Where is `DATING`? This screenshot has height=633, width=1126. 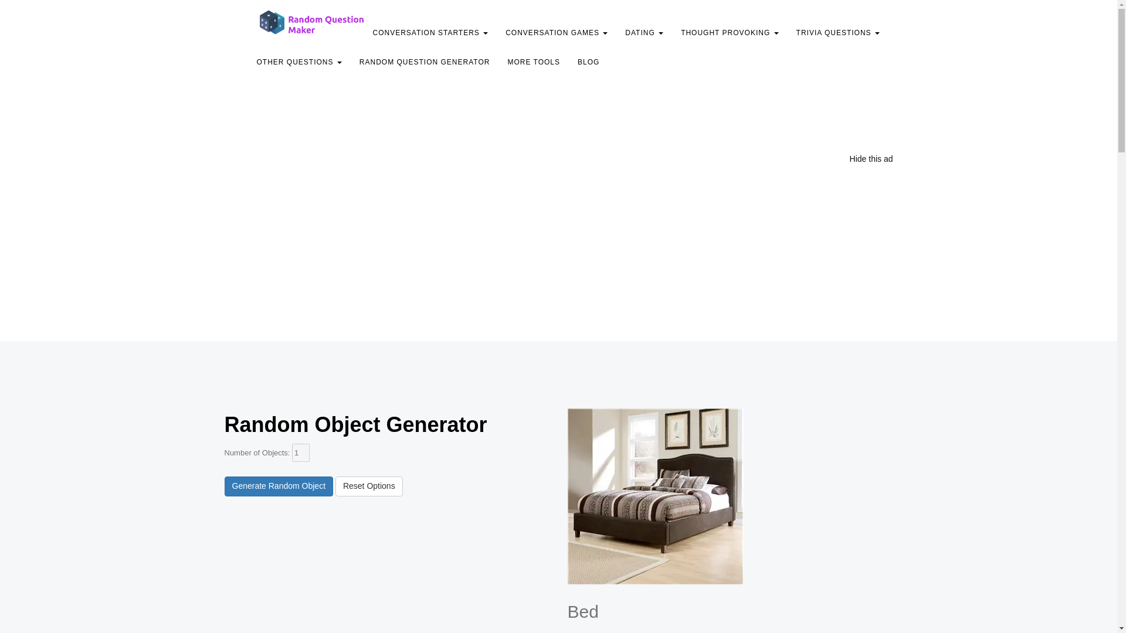
DATING is located at coordinates (644, 33).